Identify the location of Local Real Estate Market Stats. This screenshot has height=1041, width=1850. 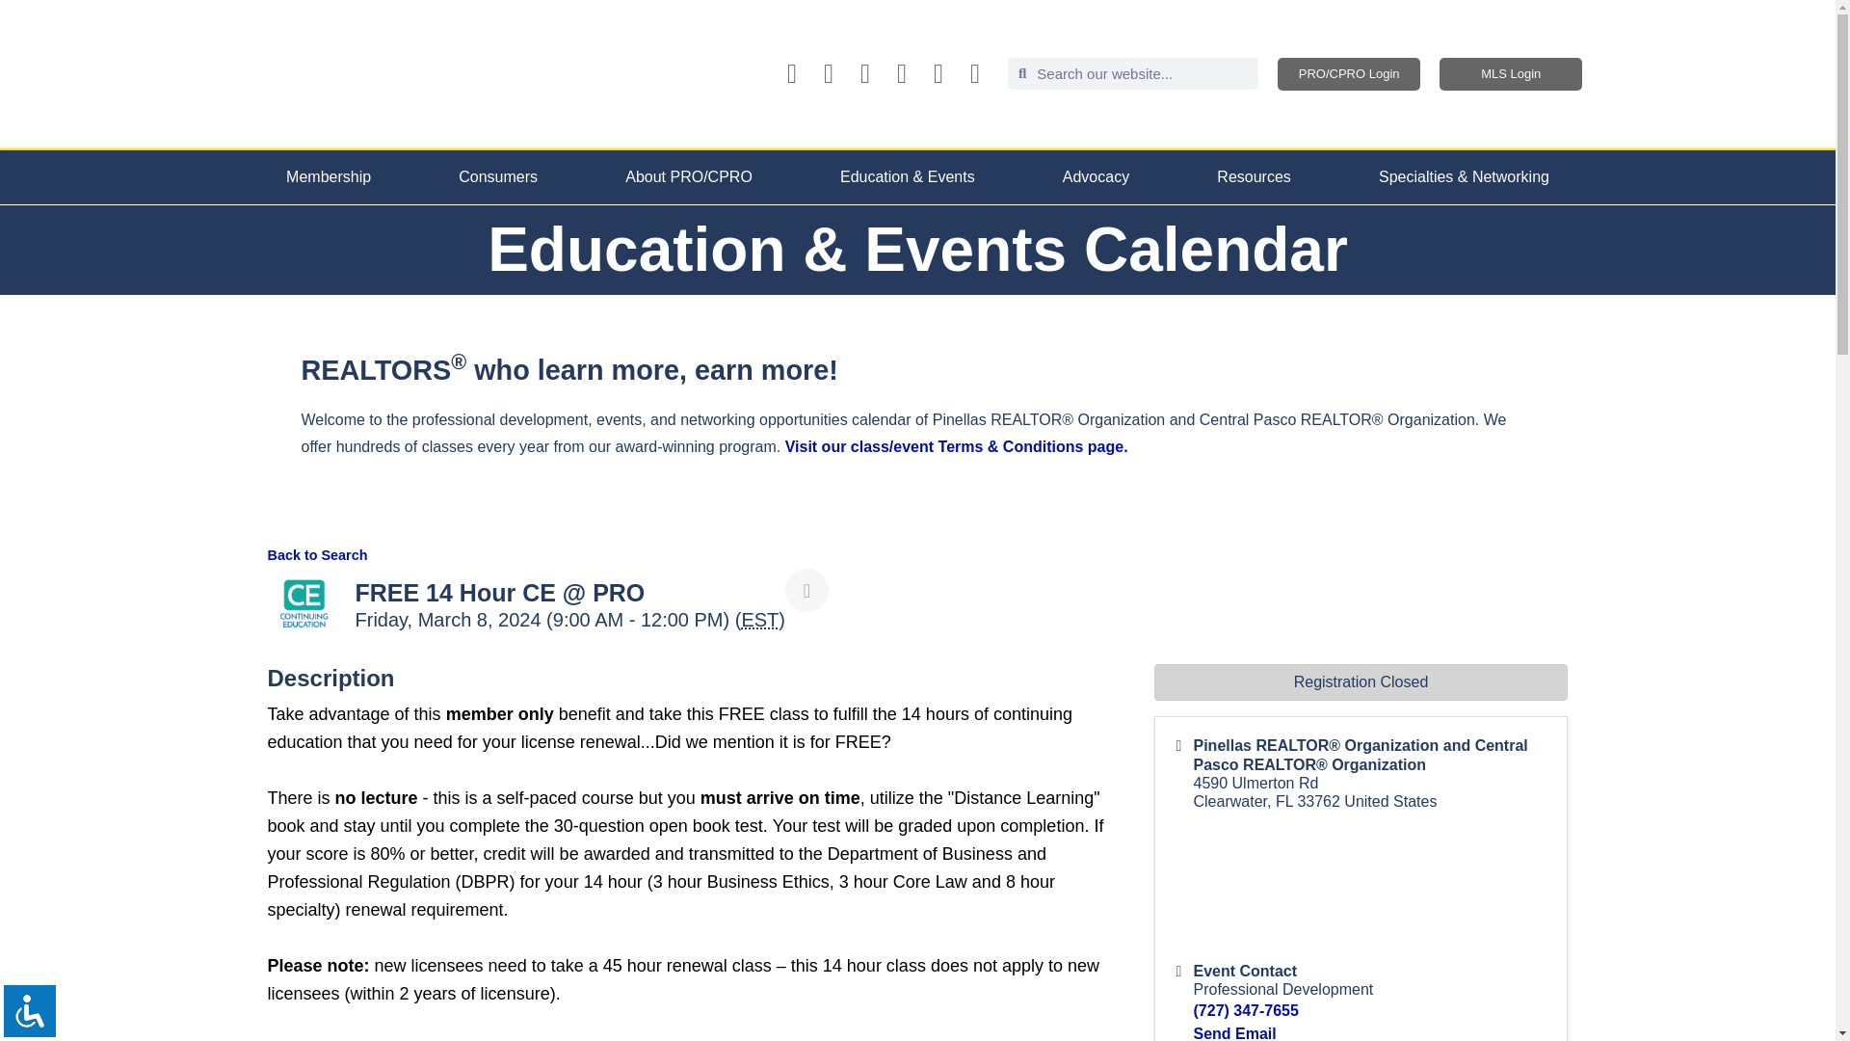
(975, 73).